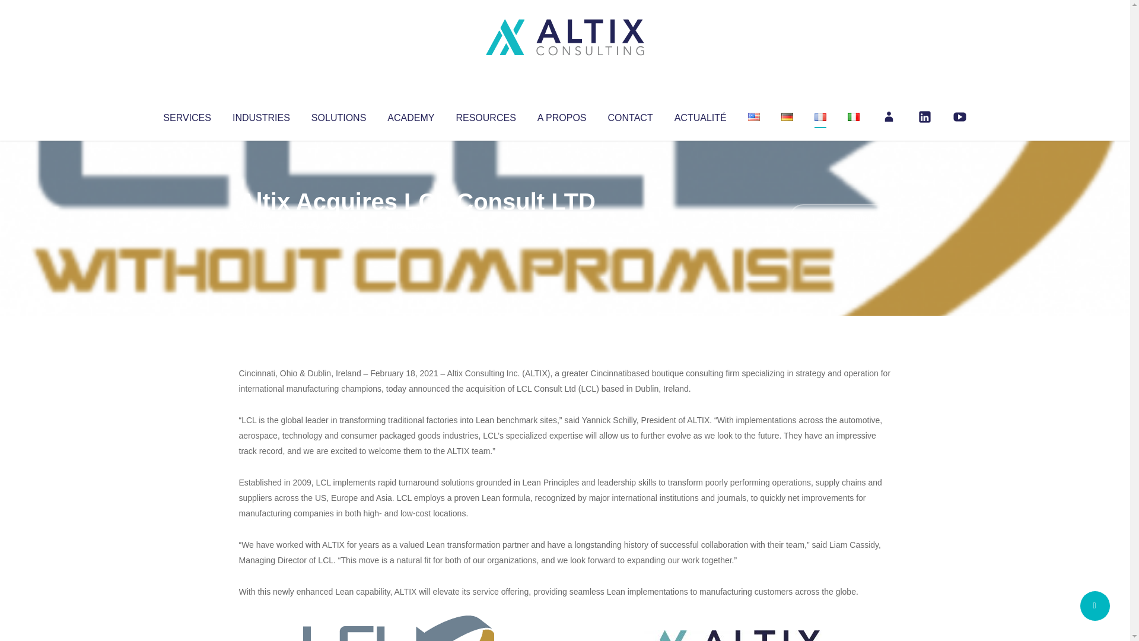  I want to click on No Comments, so click(840, 217).